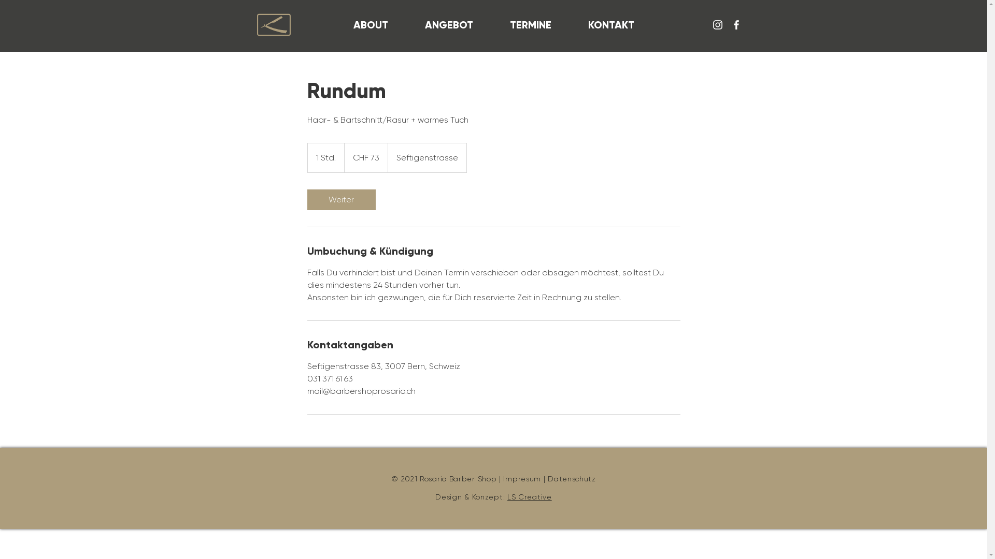 The image size is (995, 559). I want to click on LS Creative, so click(530, 497).